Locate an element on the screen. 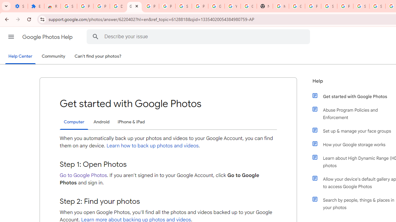 Image resolution: width=396 pixels, height=222 pixels. Search Help Center is located at coordinates (96, 36).